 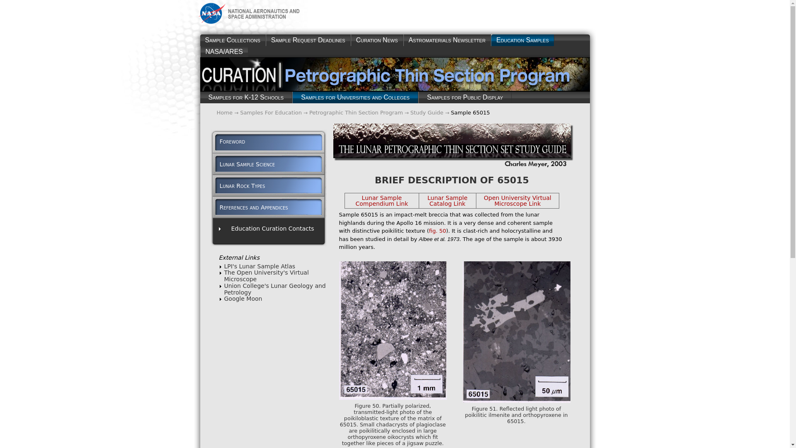 What do you see at coordinates (232, 40) in the screenshot?
I see `Sample Collections` at bounding box center [232, 40].